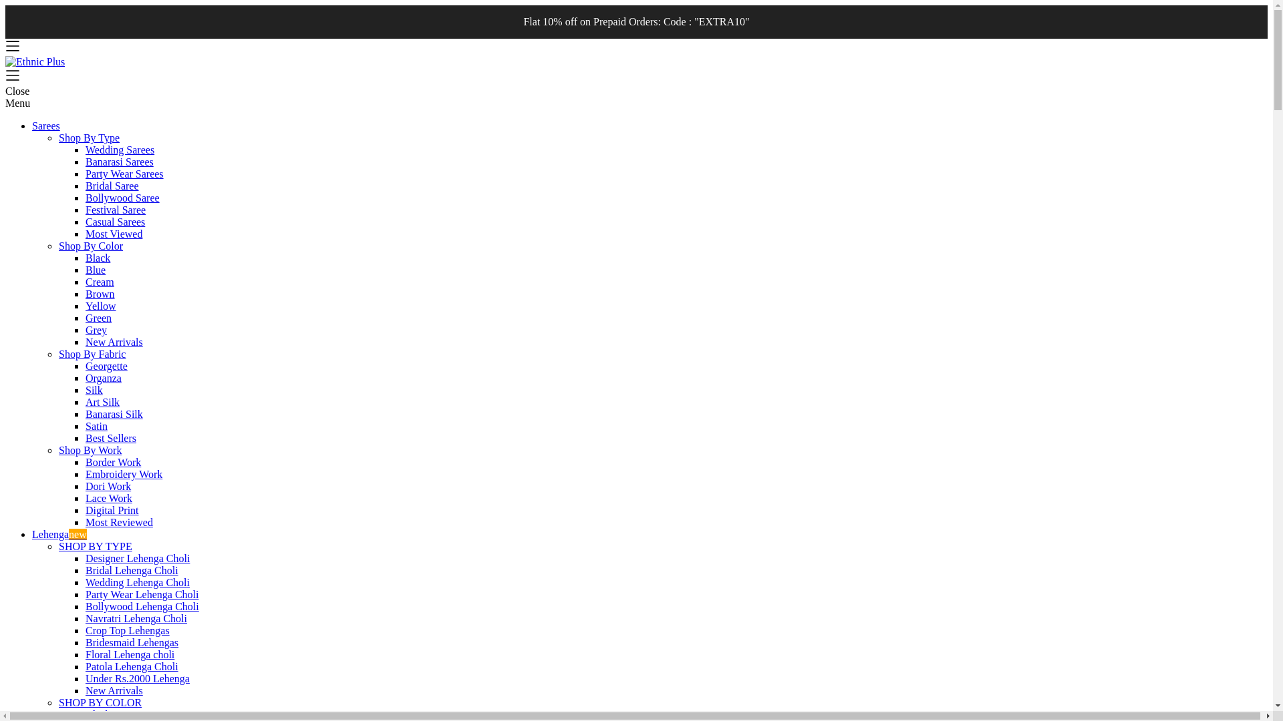  I want to click on Wedding Sarees, so click(120, 150).